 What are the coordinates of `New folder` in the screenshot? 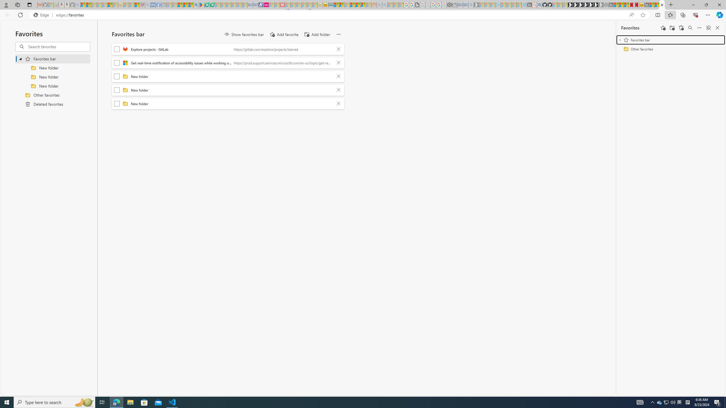 It's located at (232, 104).